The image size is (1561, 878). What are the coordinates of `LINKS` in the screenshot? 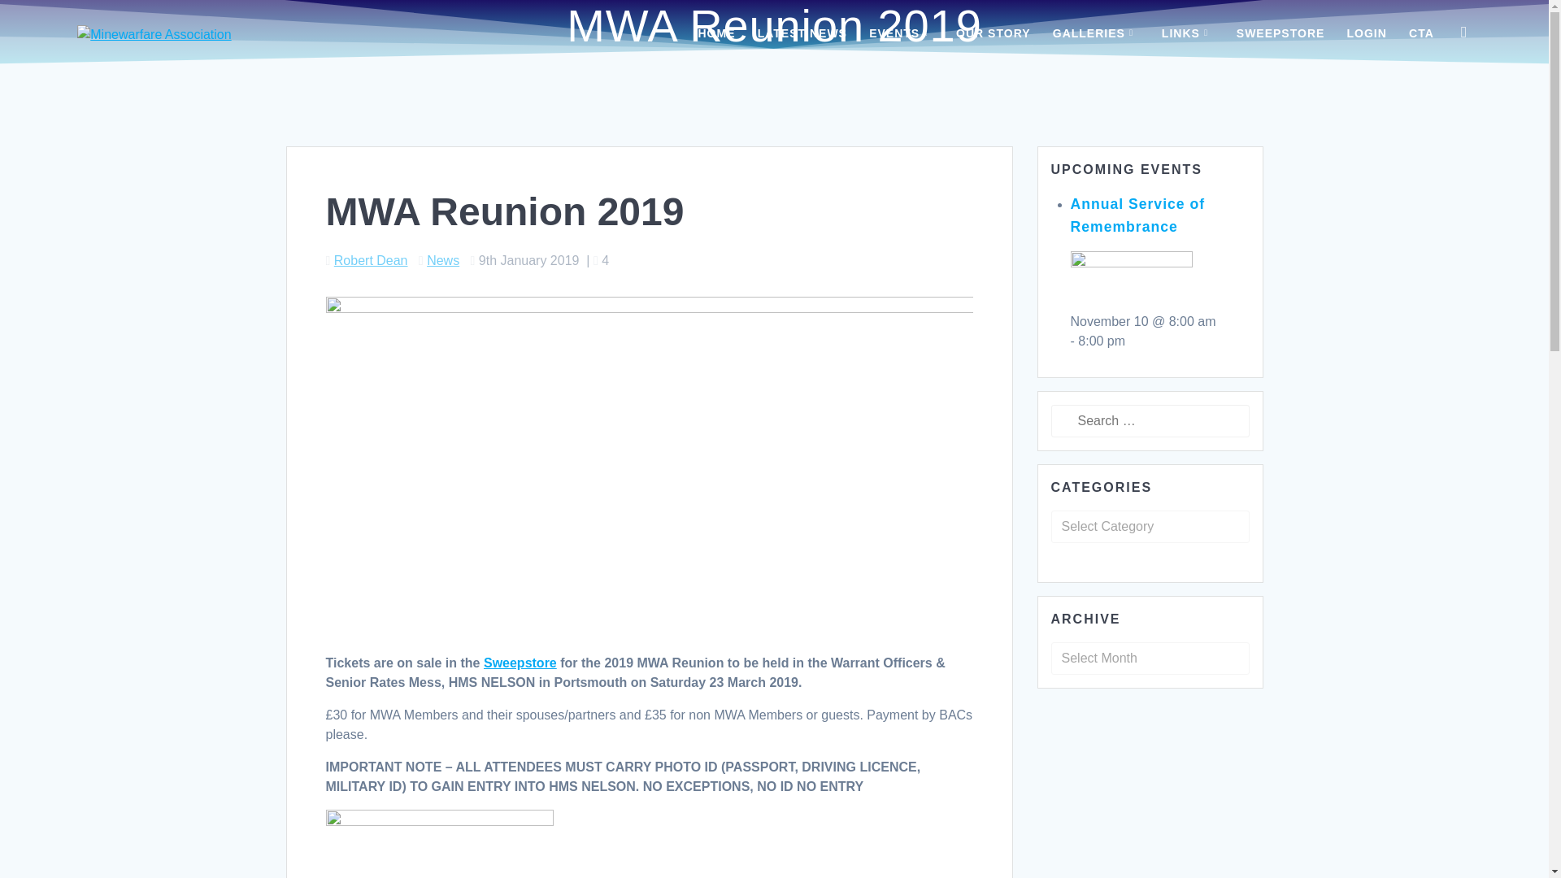 It's located at (1187, 34).